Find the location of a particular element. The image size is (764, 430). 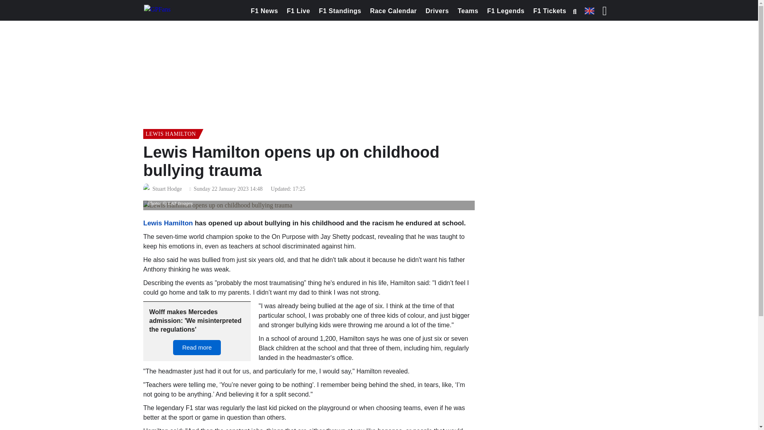

F1 Standings is located at coordinates (340, 11).